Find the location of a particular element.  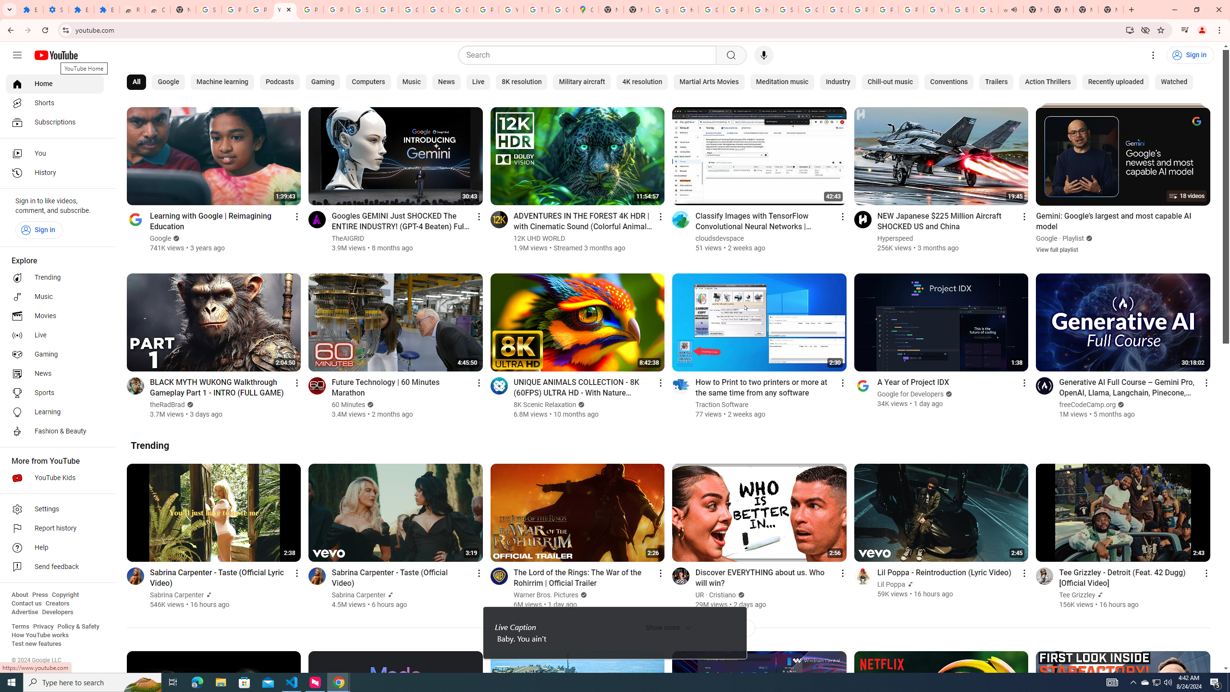

Report history is located at coordinates (55, 529).